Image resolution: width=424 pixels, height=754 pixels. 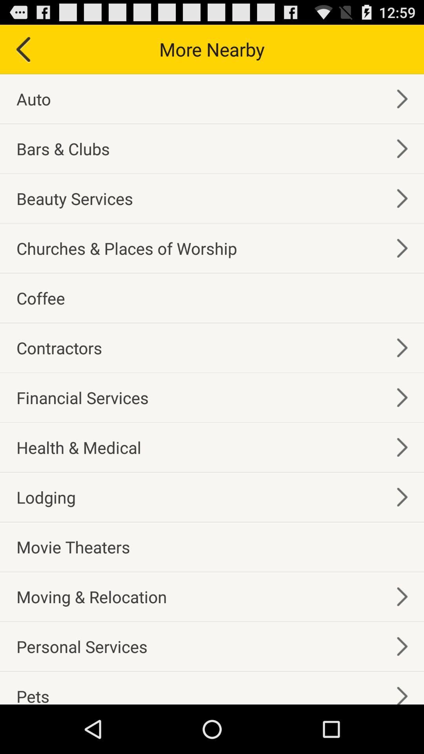 What do you see at coordinates (82, 397) in the screenshot?
I see `open the item below contractors item` at bounding box center [82, 397].